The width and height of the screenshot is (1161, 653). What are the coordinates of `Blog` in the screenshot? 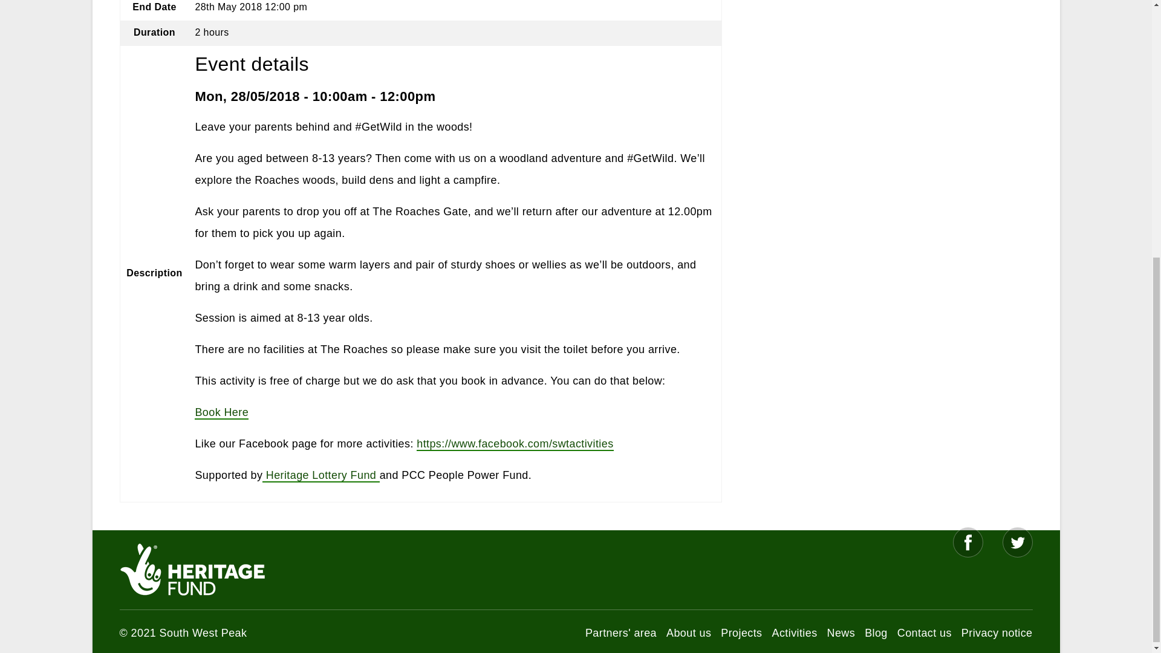 It's located at (876, 632).